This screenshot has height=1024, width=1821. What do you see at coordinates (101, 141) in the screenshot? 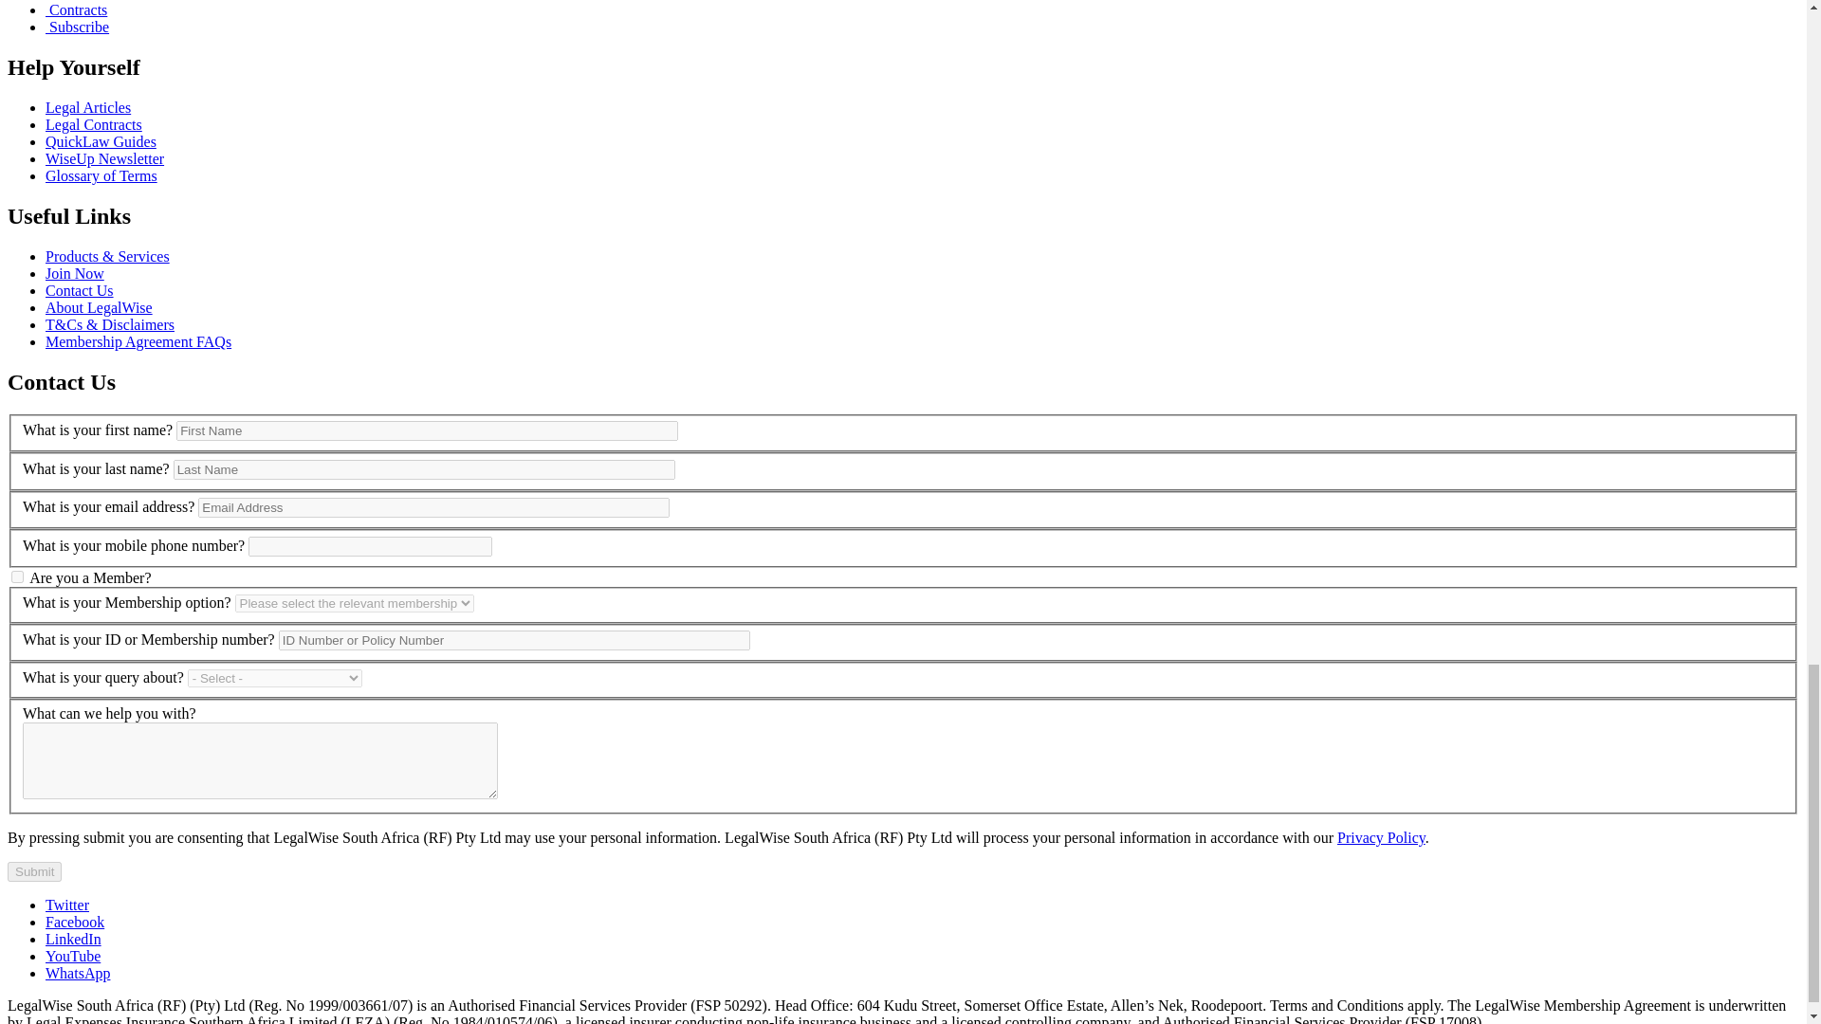
I see `Browse our QuickLaw guides.` at bounding box center [101, 141].